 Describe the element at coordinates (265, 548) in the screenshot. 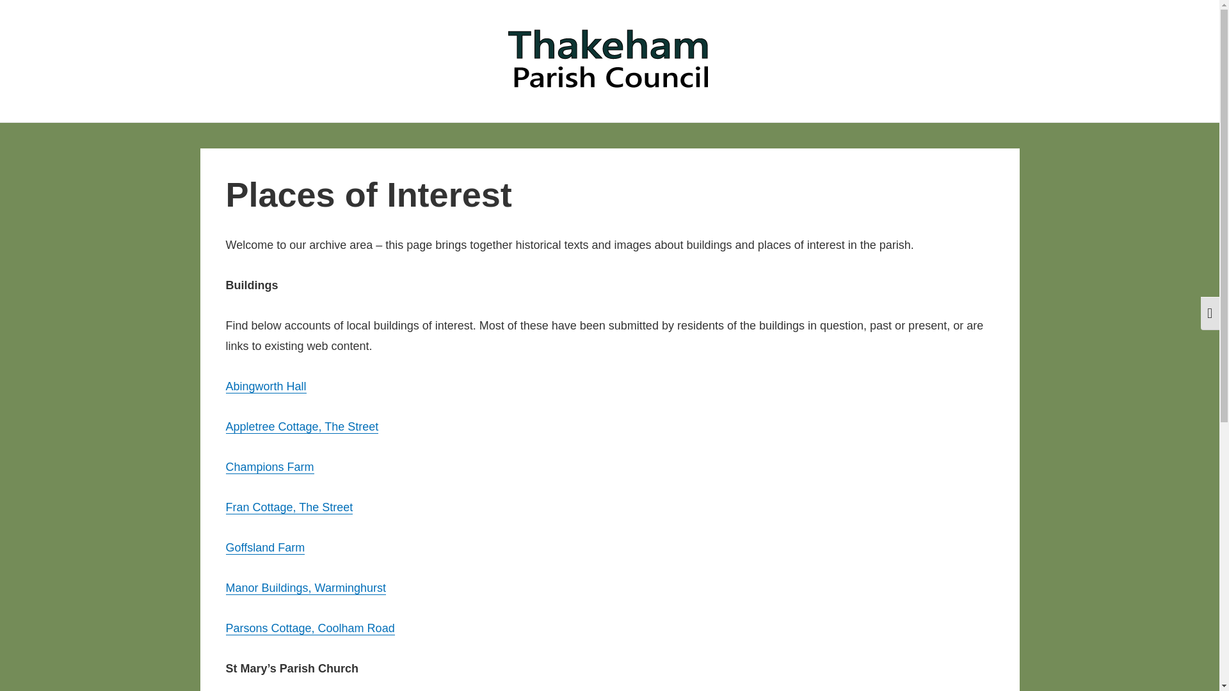

I see `Goffsland Farm` at that location.